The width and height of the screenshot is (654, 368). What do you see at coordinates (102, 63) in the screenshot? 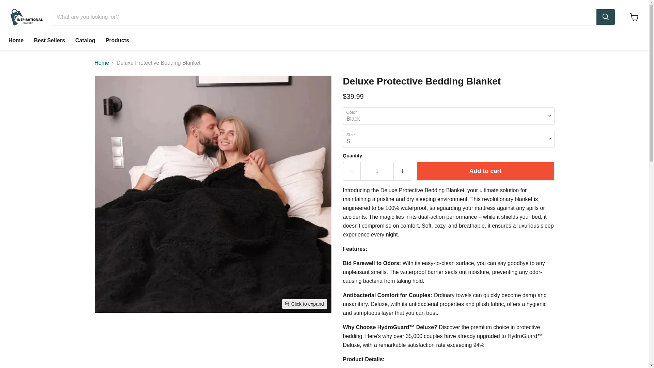
I see `Home` at bounding box center [102, 63].